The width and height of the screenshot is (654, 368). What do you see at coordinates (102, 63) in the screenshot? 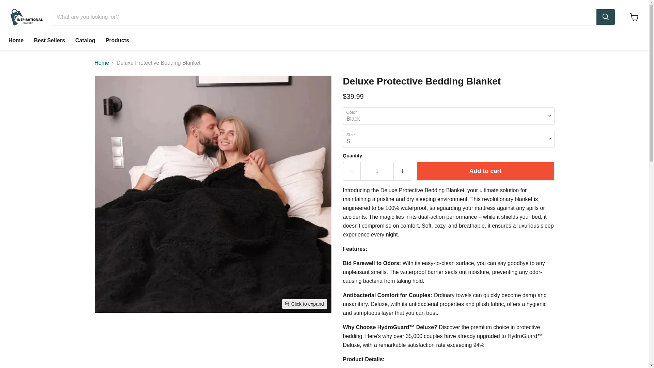
I see `Home` at bounding box center [102, 63].